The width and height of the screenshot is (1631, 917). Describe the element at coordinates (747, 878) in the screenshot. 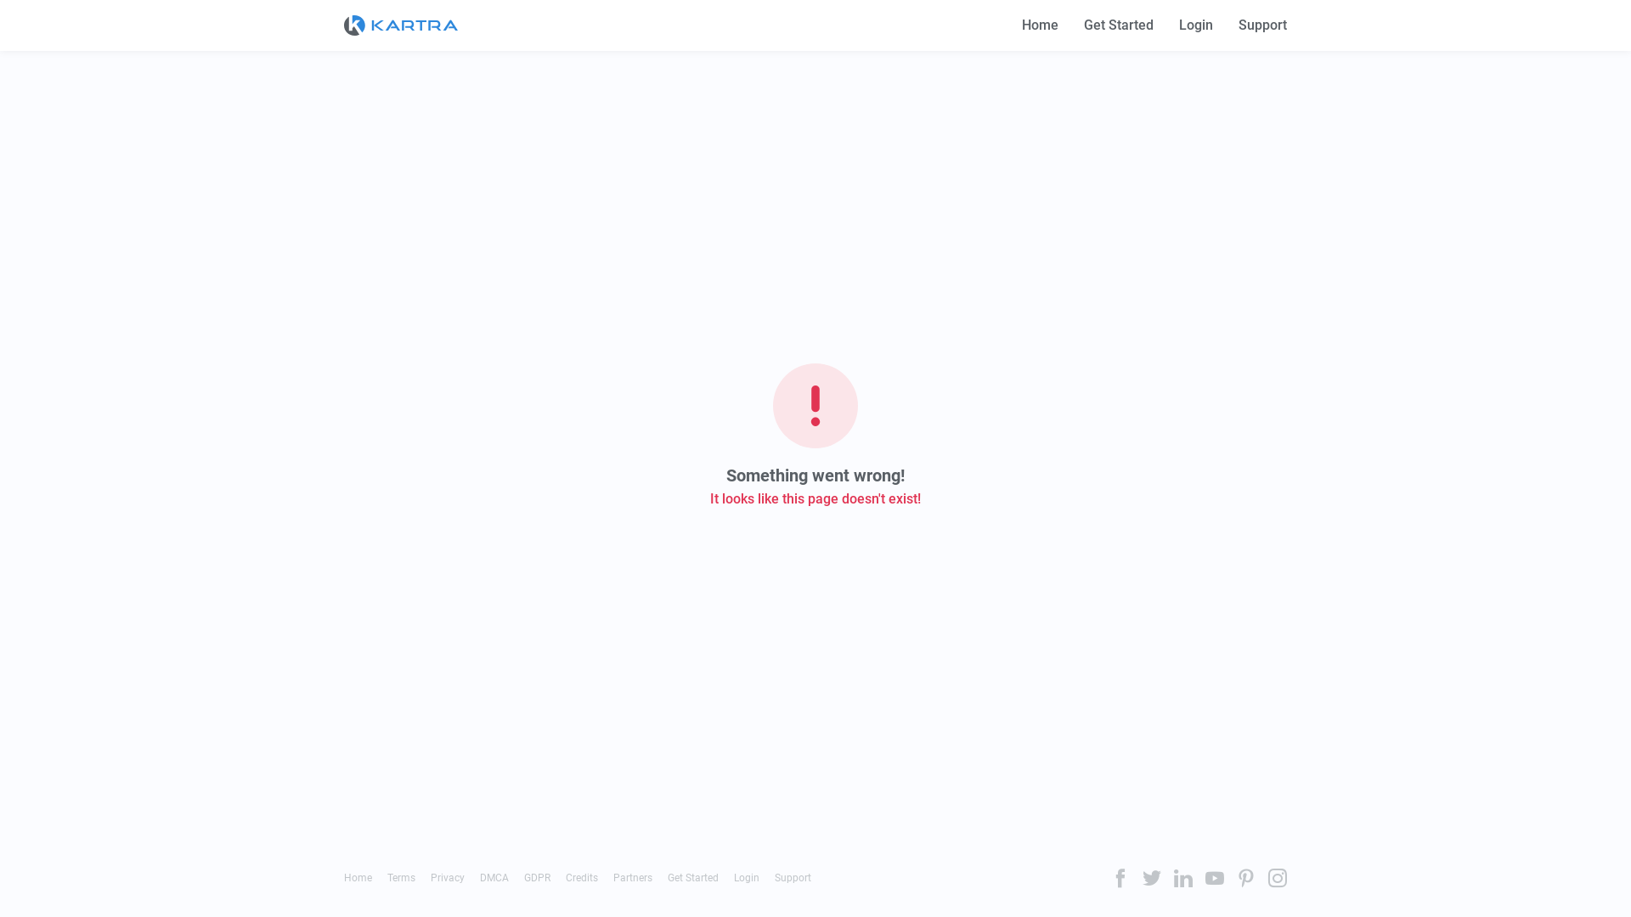

I see `Login` at that location.